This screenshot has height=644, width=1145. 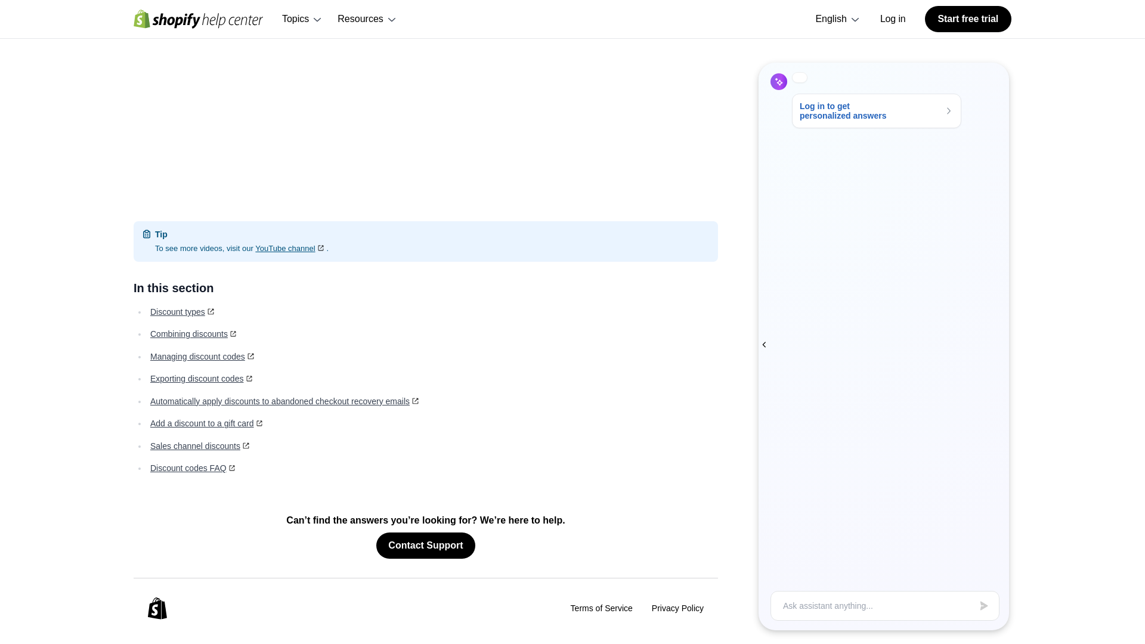 What do you see at coordinates (182, 312) in the screenshot?
I see `Discount types` at bounding box center [182, 312].